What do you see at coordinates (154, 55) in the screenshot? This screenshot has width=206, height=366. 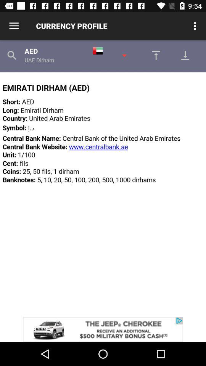 I see `upload` at bounding box center [154, 55].